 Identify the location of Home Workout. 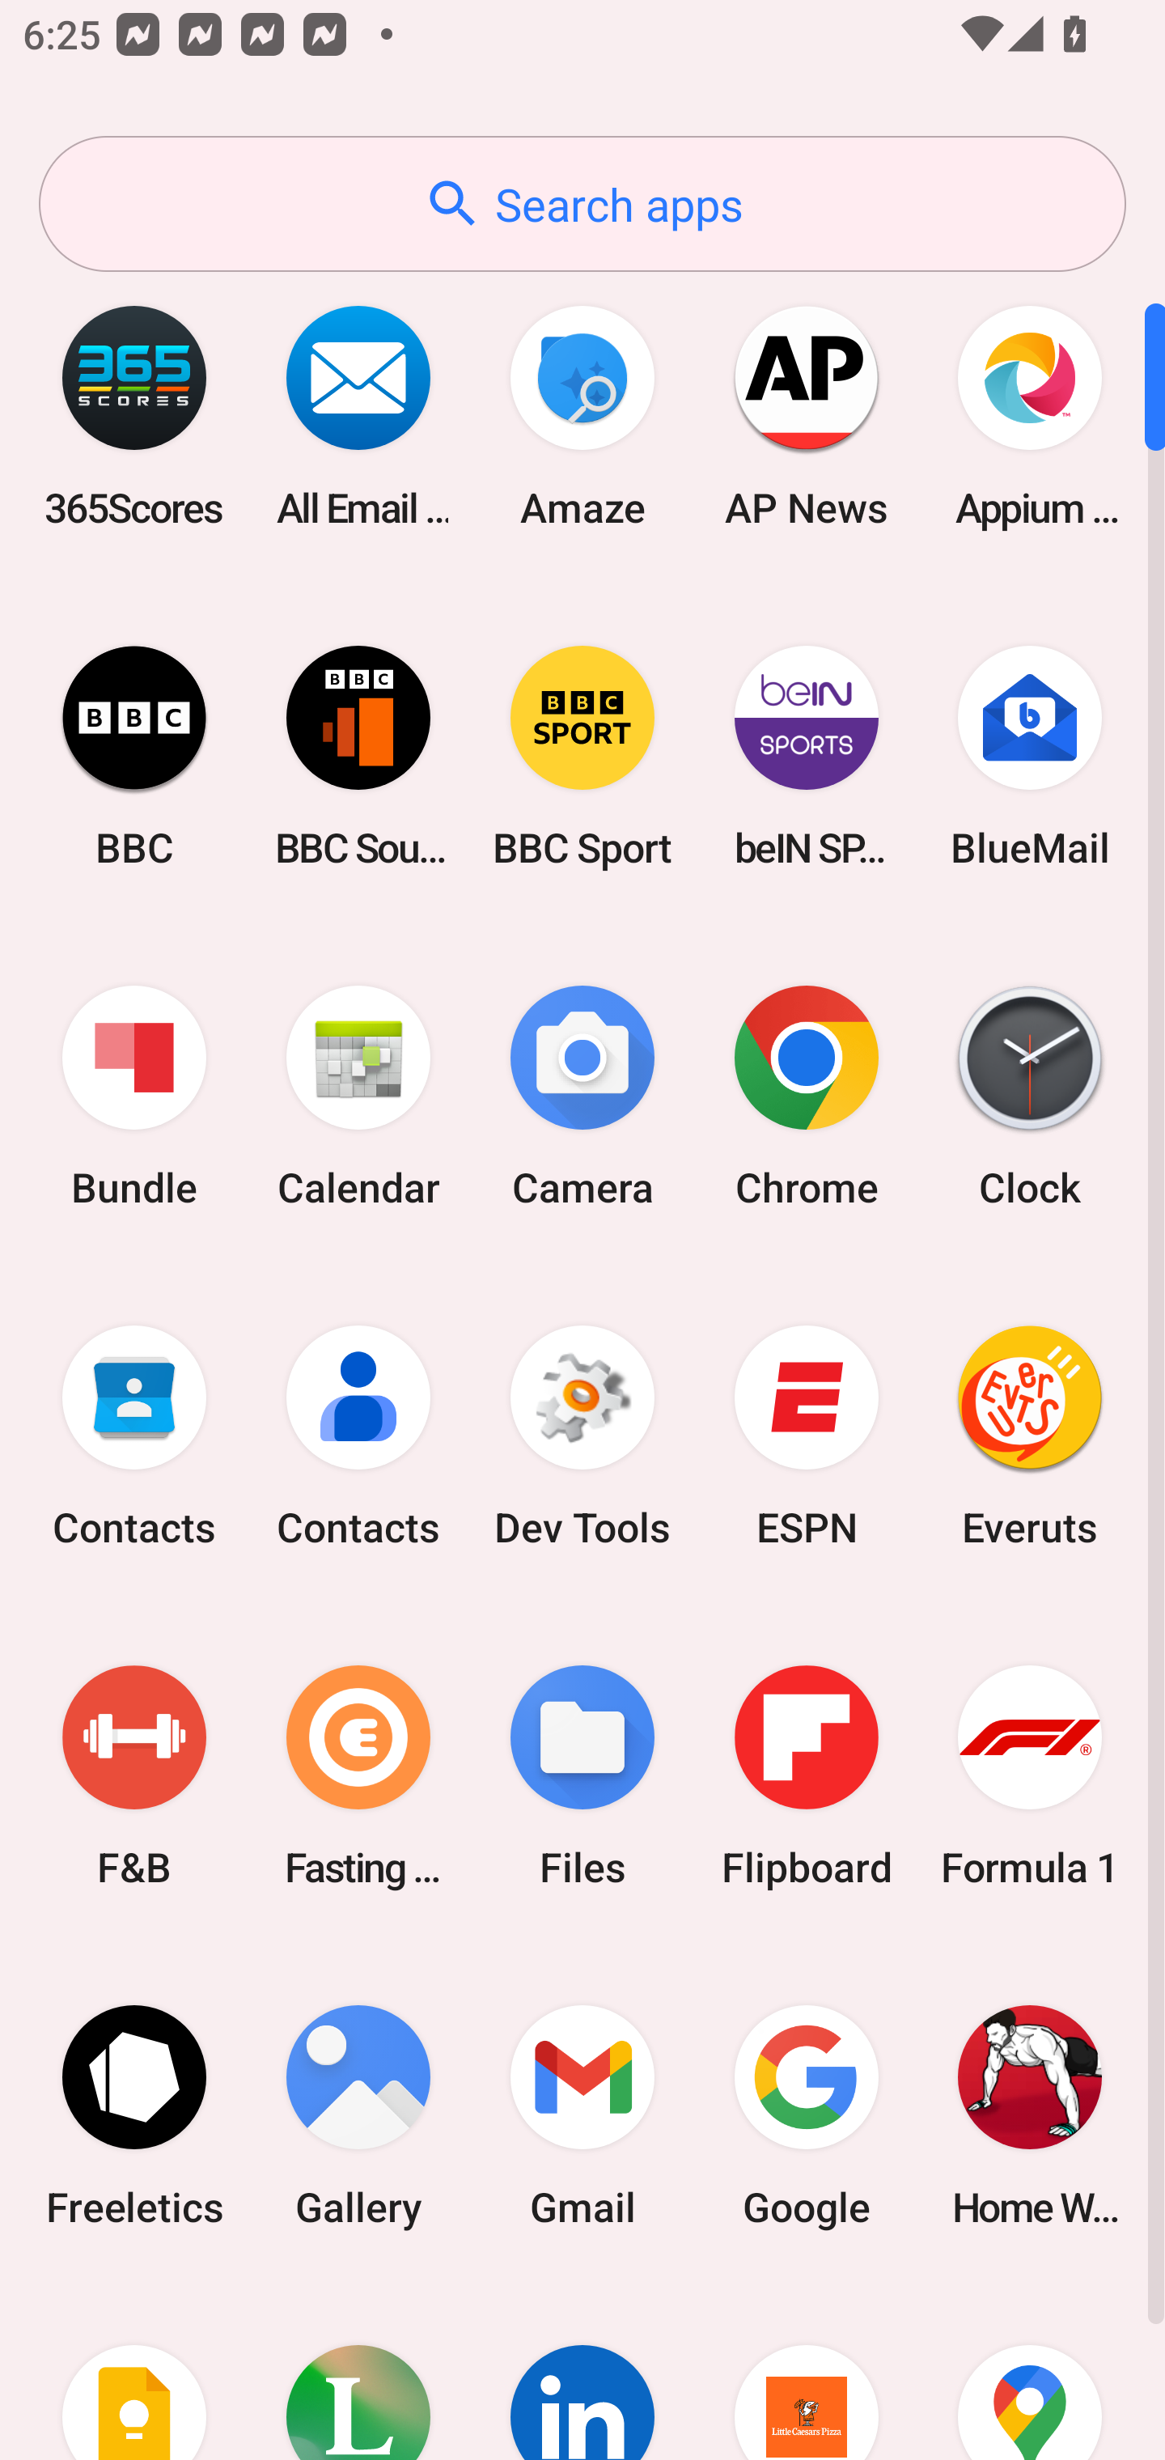
(1030, 2115).